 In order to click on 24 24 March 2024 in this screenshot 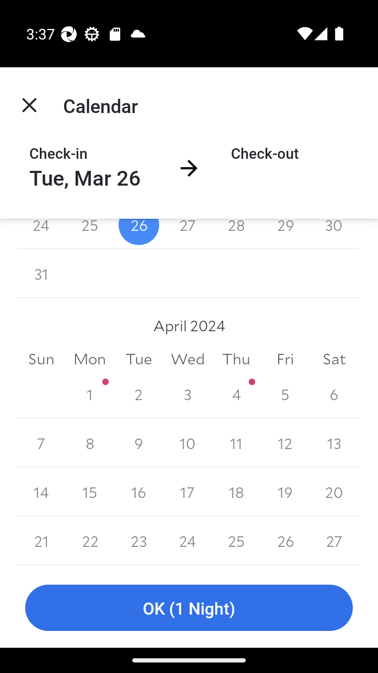, I will do `click(41, 233)`.